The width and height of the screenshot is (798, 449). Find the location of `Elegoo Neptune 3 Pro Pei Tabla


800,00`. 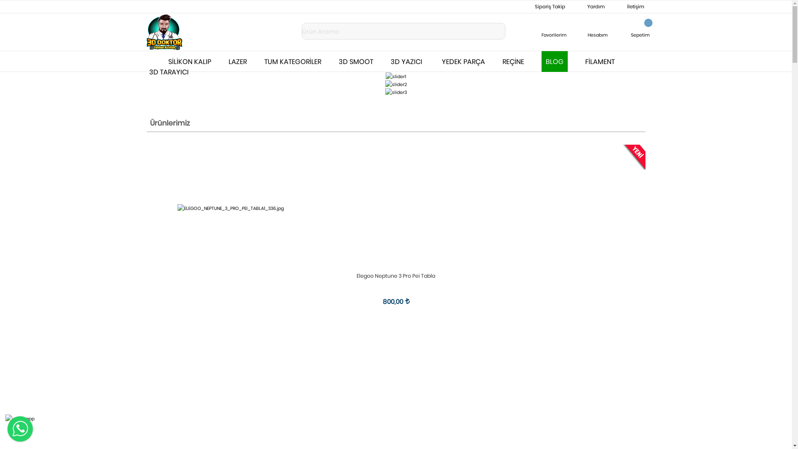

Elegoo Neptune 3 Pro Pei Tabla


800,00 is located at coordinates (396, 232).